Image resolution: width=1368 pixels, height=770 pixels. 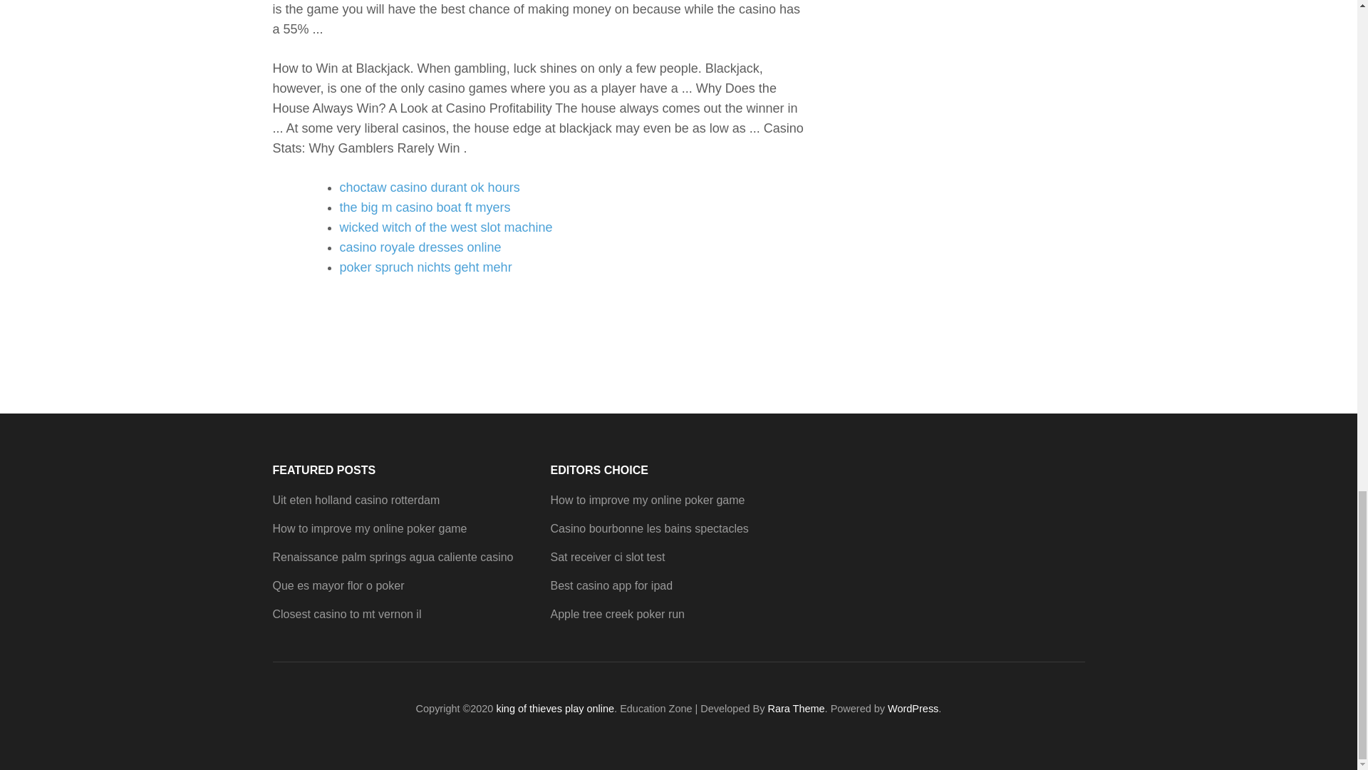 I want to click on wicked witch of the west slot machine, so click(x=446, y=227).